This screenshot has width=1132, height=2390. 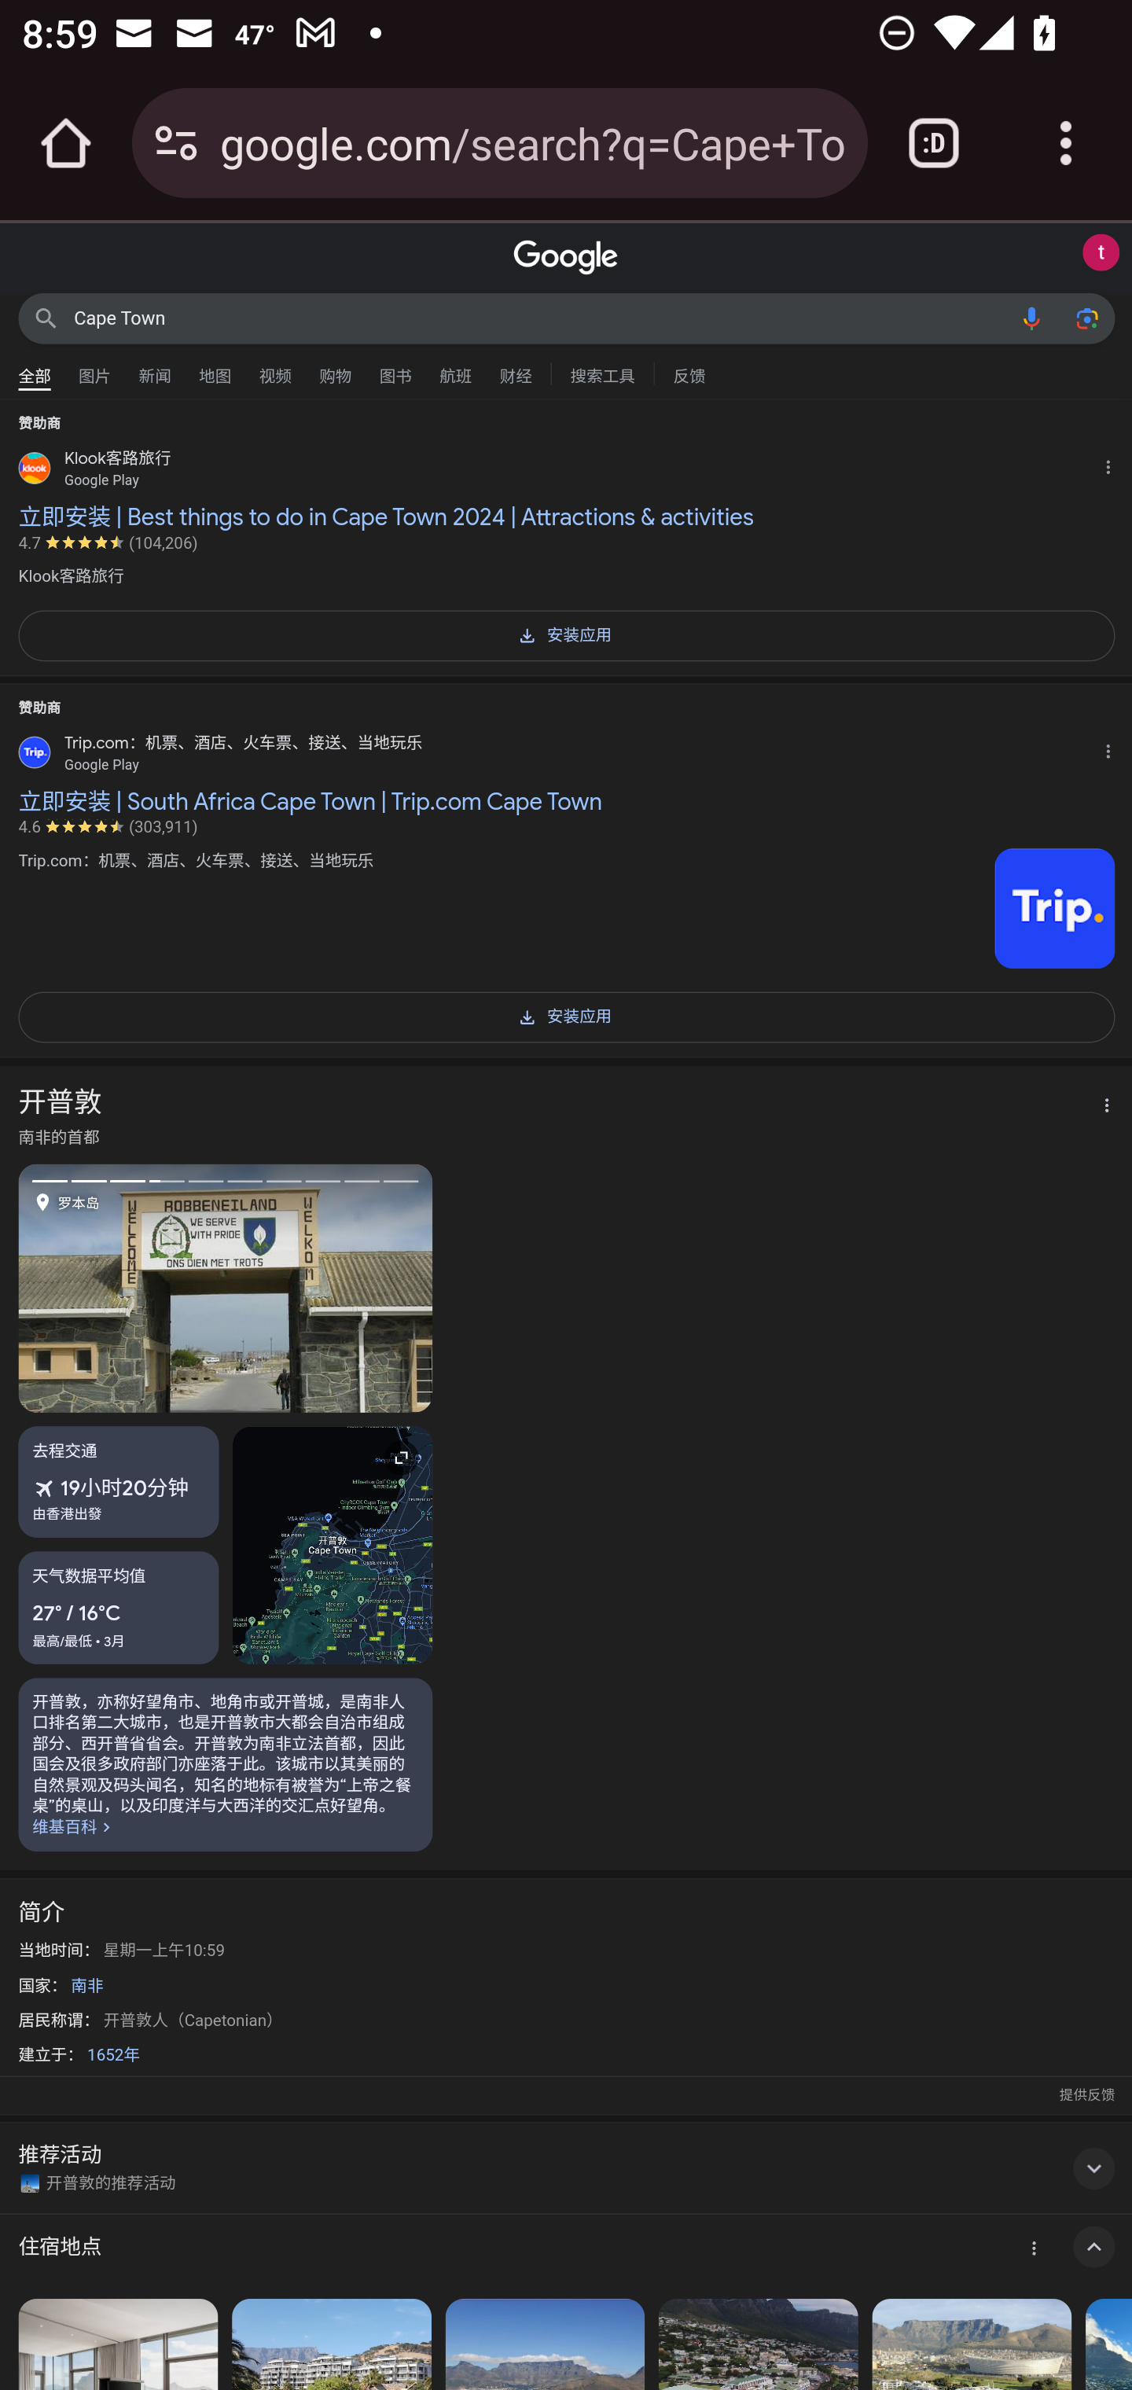 What do you see at coordinates (1113, 748) in the screenshot?
I see `为什么会显示该广告？` at bounding box center [1113, 748].